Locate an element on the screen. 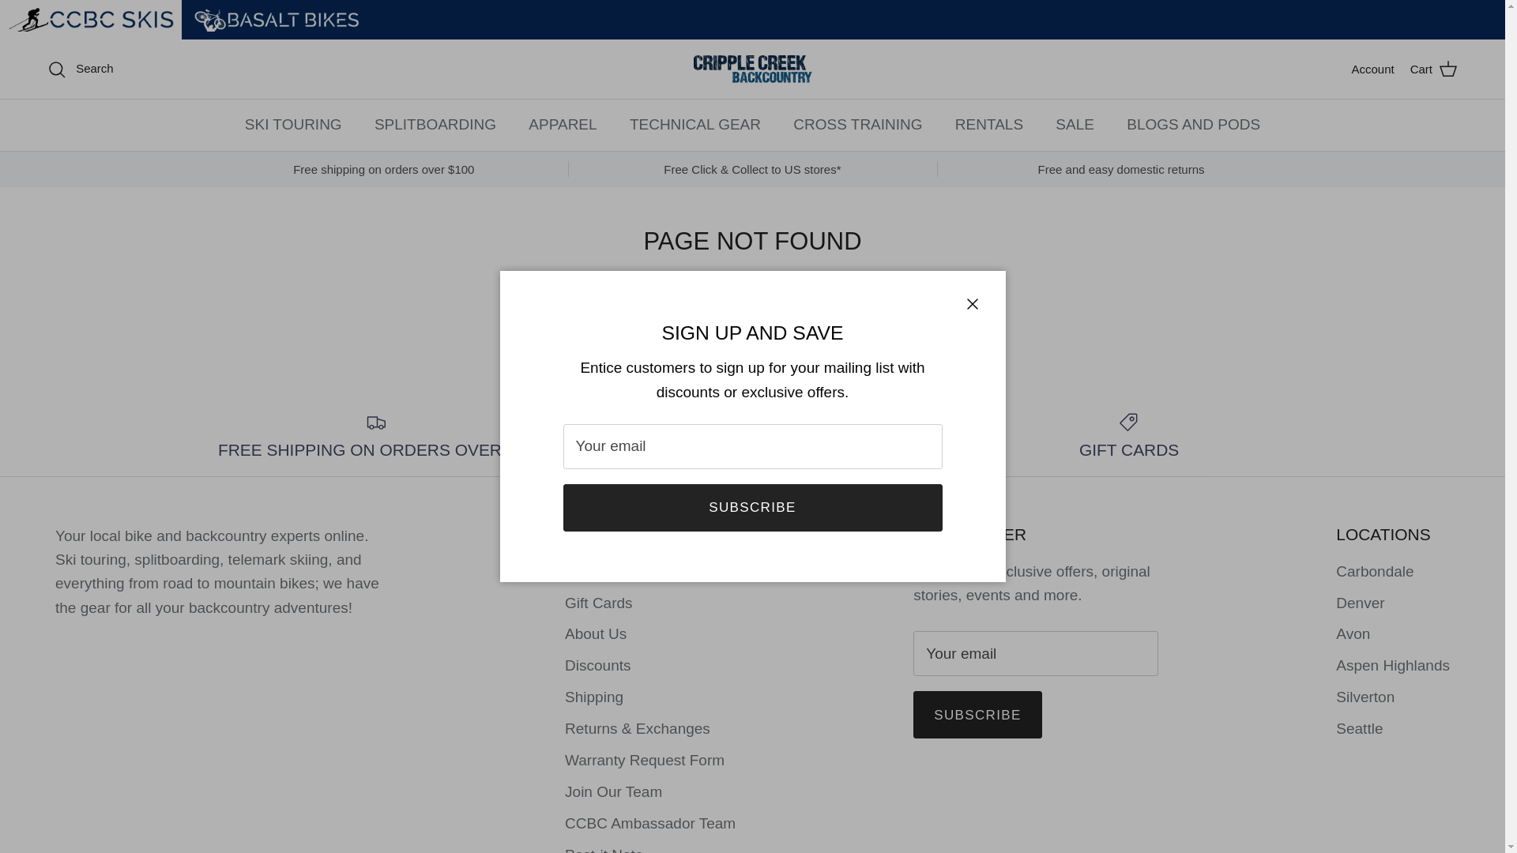 This screenshot has width=1517, height=853. SKI TOURING is located at coordinates (293, 125).